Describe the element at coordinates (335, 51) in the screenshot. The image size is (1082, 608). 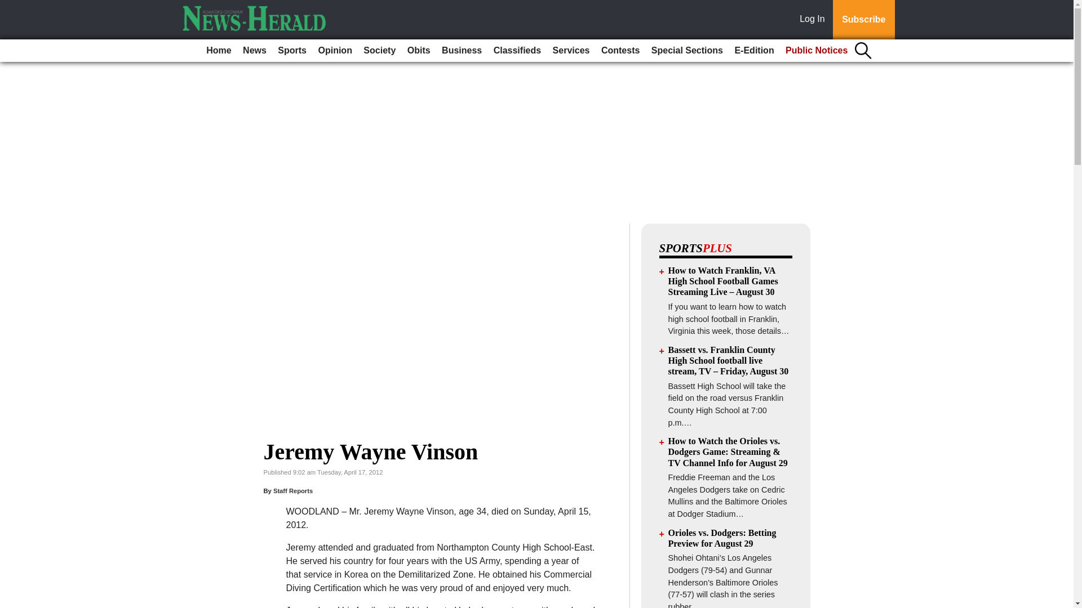
I see `Opinion` at that location.